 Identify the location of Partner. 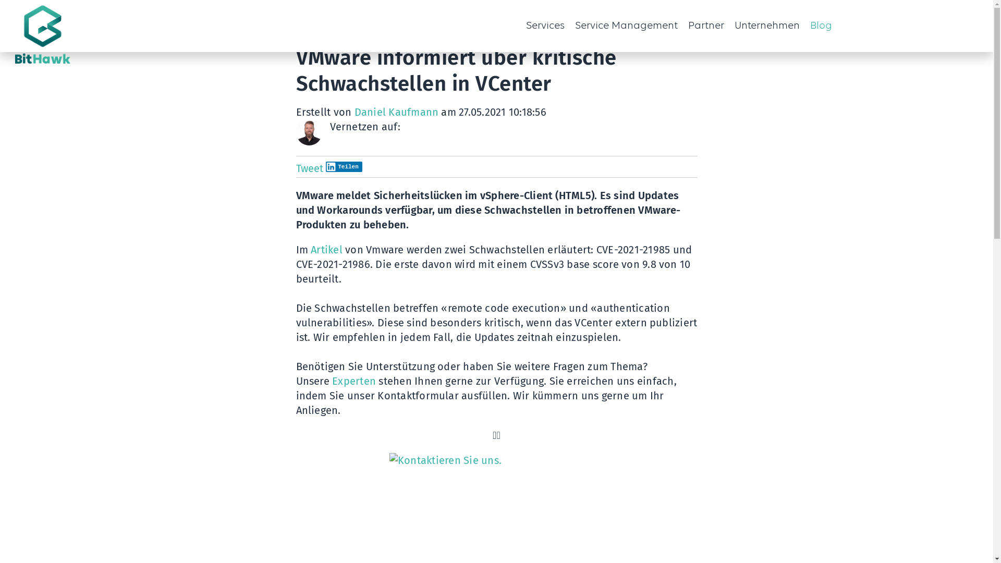
(706, 26).